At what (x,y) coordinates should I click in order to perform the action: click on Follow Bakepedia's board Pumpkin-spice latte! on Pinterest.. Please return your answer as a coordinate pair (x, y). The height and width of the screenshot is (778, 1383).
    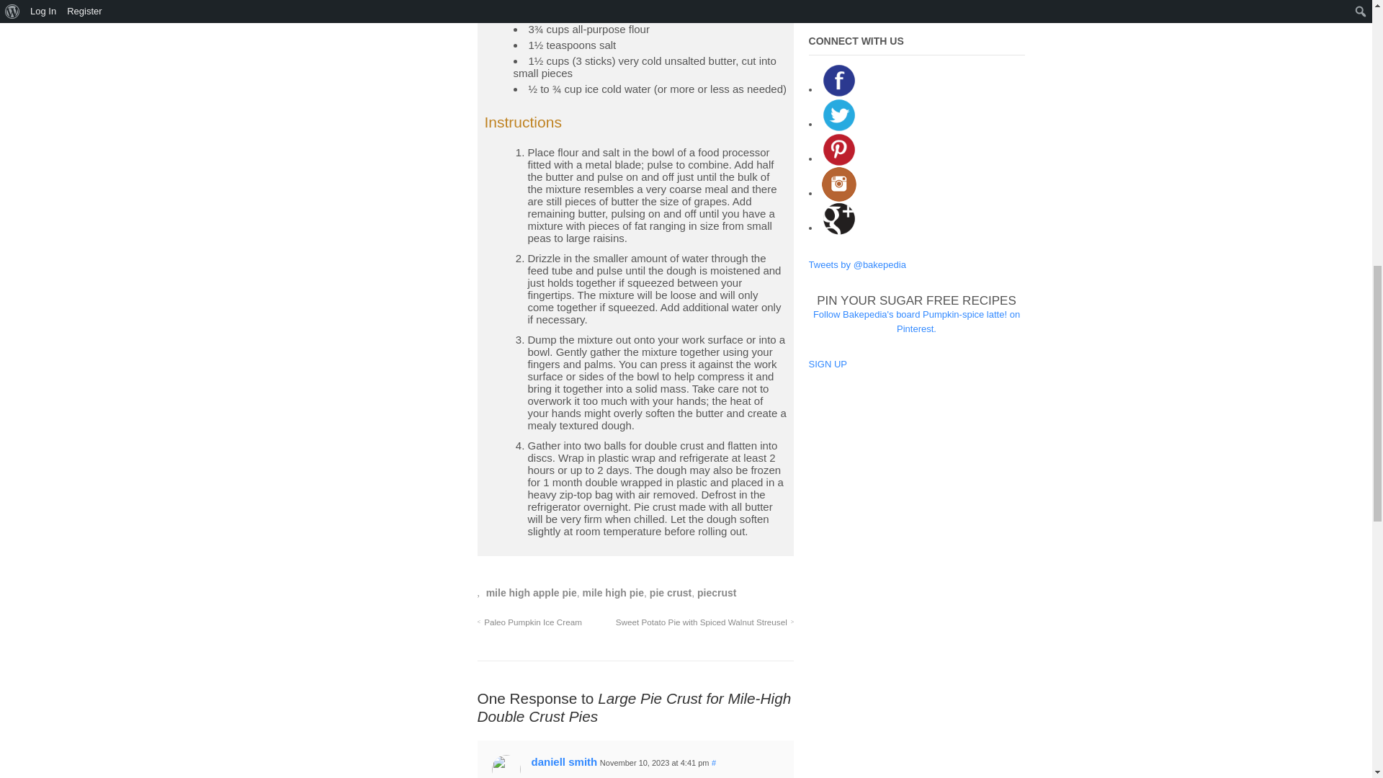
    Looking at the image, I should click on (916, 321).